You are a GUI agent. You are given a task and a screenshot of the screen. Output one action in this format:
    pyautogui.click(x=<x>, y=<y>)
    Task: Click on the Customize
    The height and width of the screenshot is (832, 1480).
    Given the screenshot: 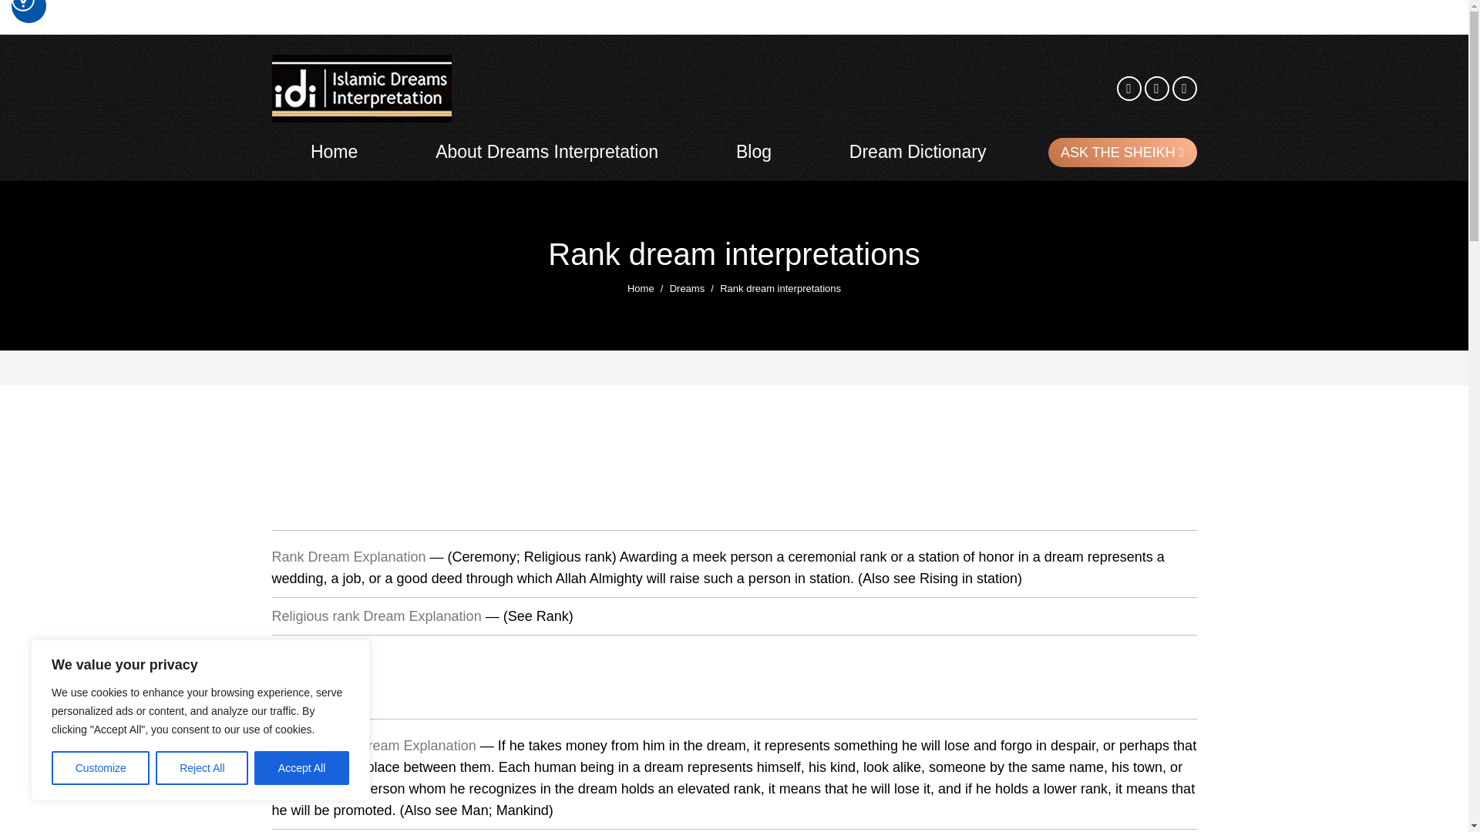 What is the action you would take?
    pyautogui.click(x=100, y=768)
    